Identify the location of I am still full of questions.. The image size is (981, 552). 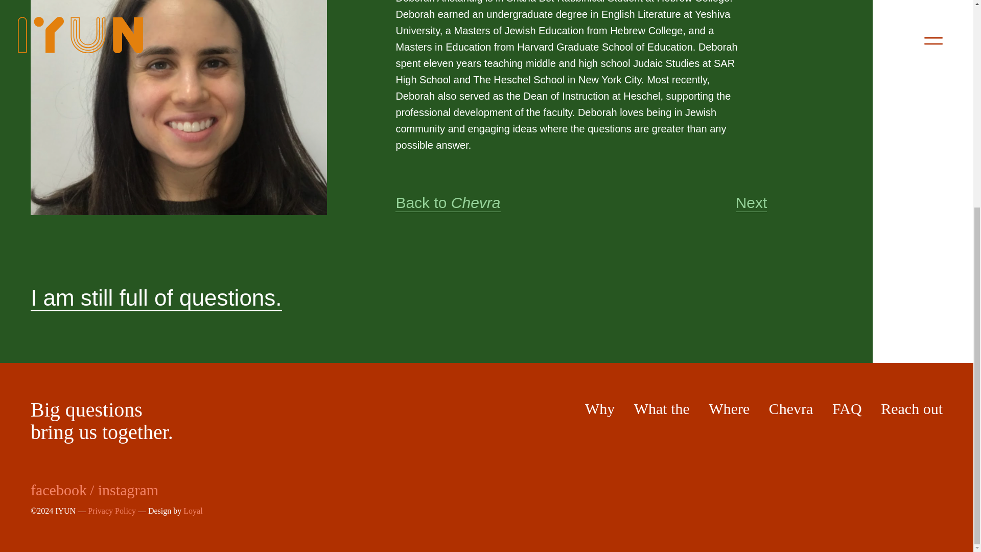
(156, 298).